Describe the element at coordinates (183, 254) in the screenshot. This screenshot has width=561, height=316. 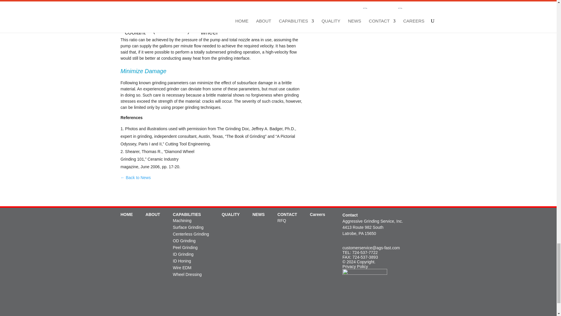
I see `ID Grinding` at that location.